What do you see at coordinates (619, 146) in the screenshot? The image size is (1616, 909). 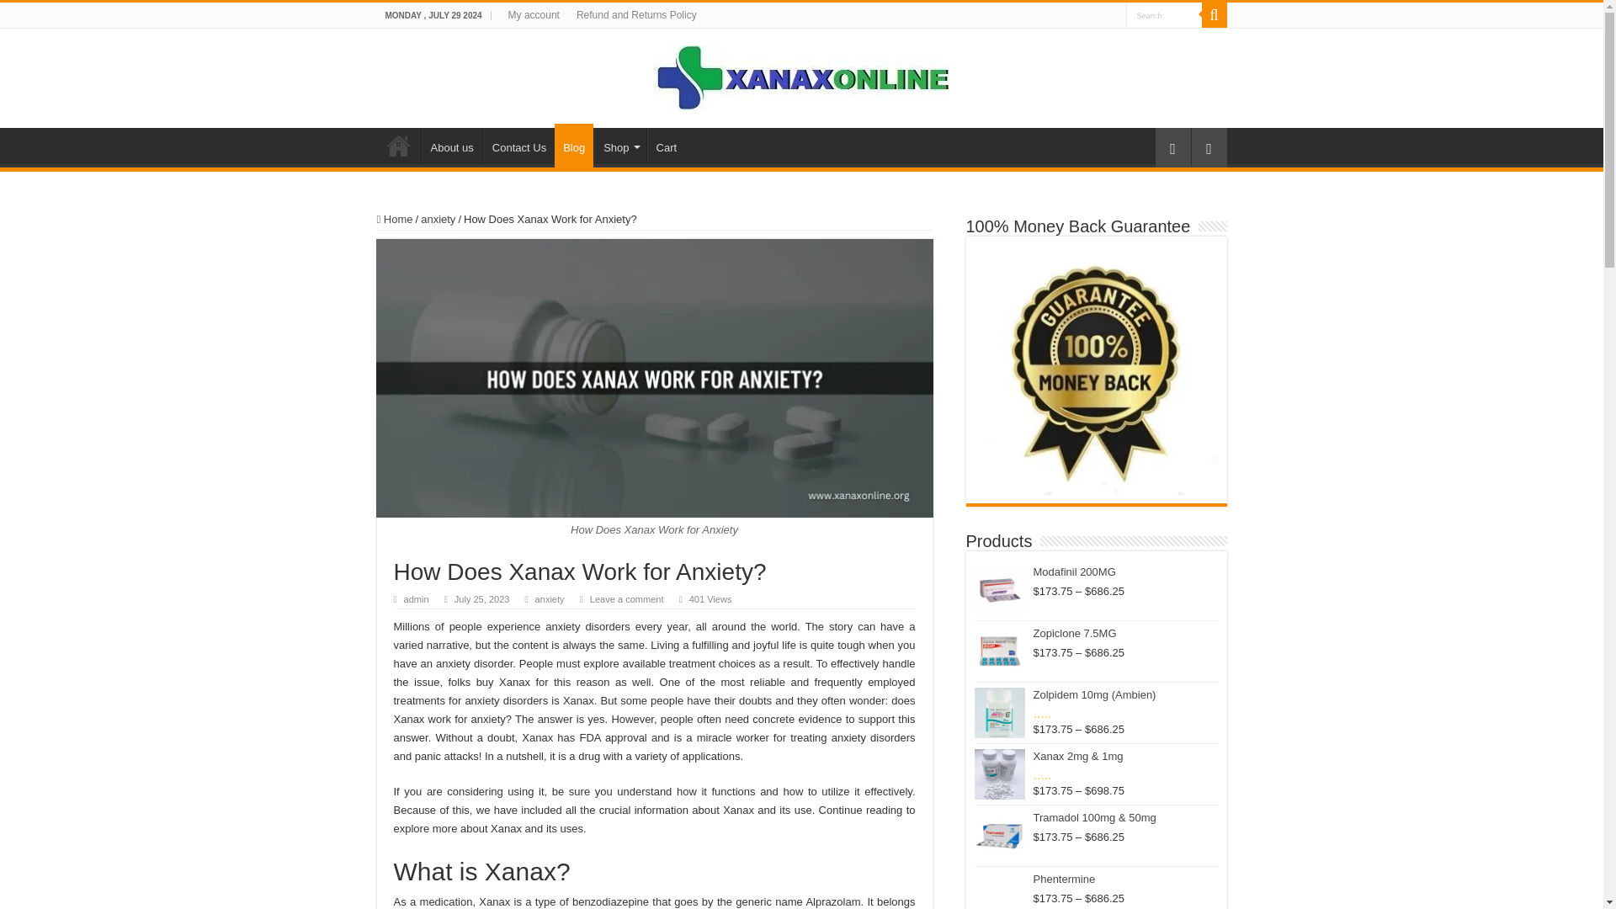 I see `Shop` at bounding box center [619, 146].